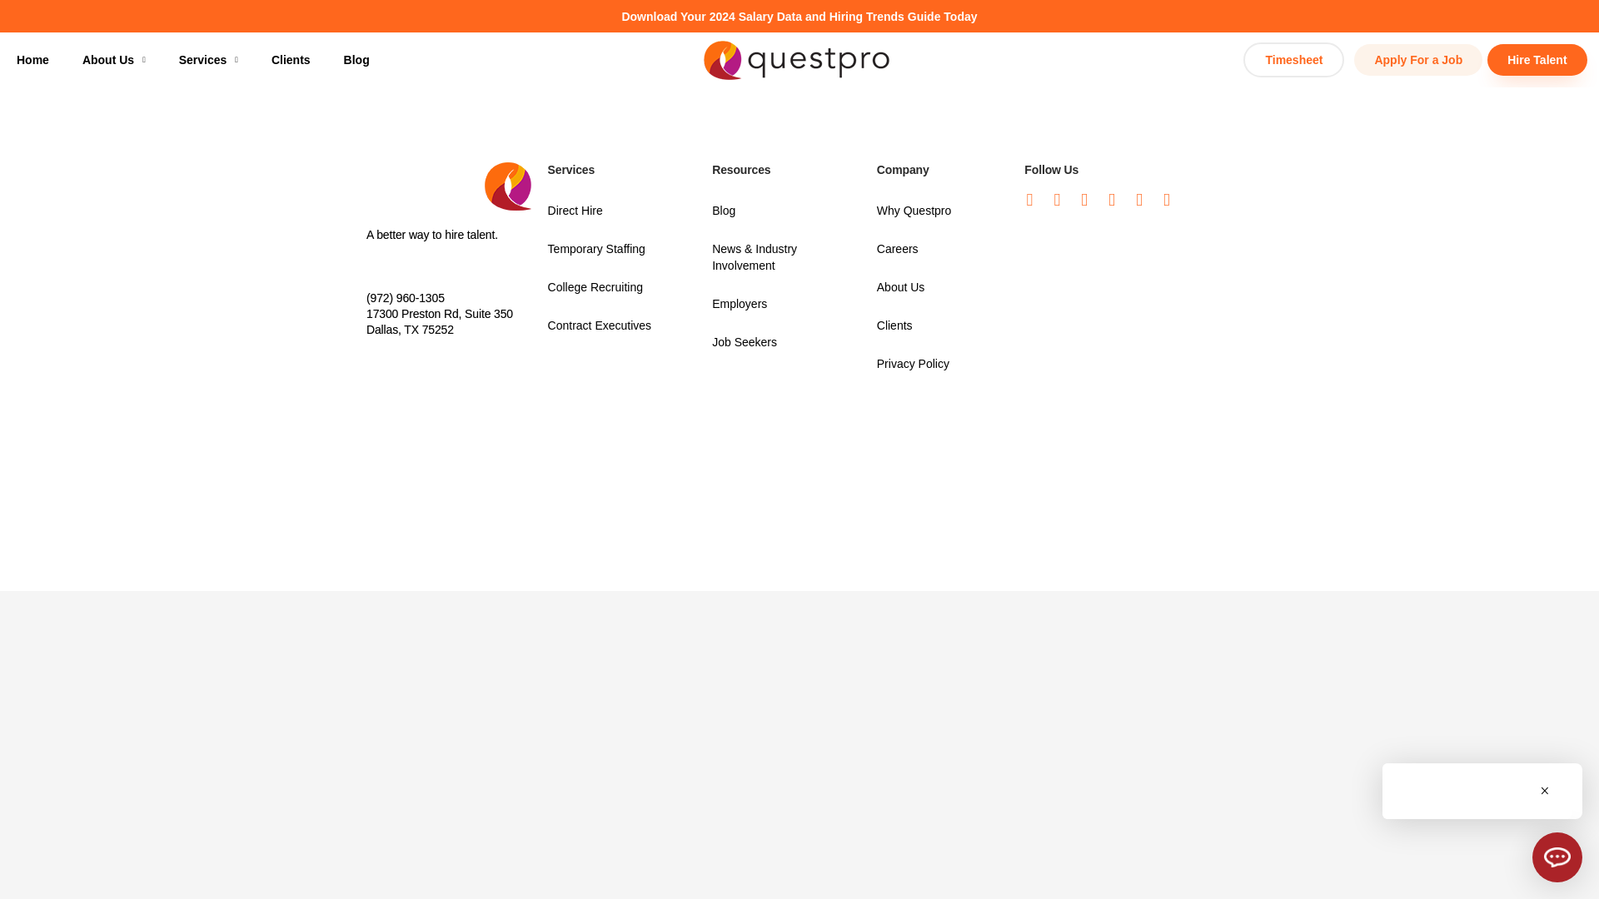  What do you see at coordinates (291, 60) in the screenshot?
I see `Clients` at bounding box center [291, 60].